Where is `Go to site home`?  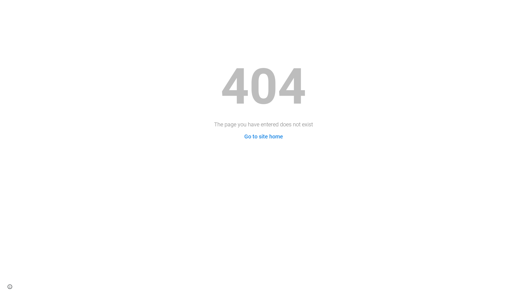 Go to site home is located at coordinates (263, 136).